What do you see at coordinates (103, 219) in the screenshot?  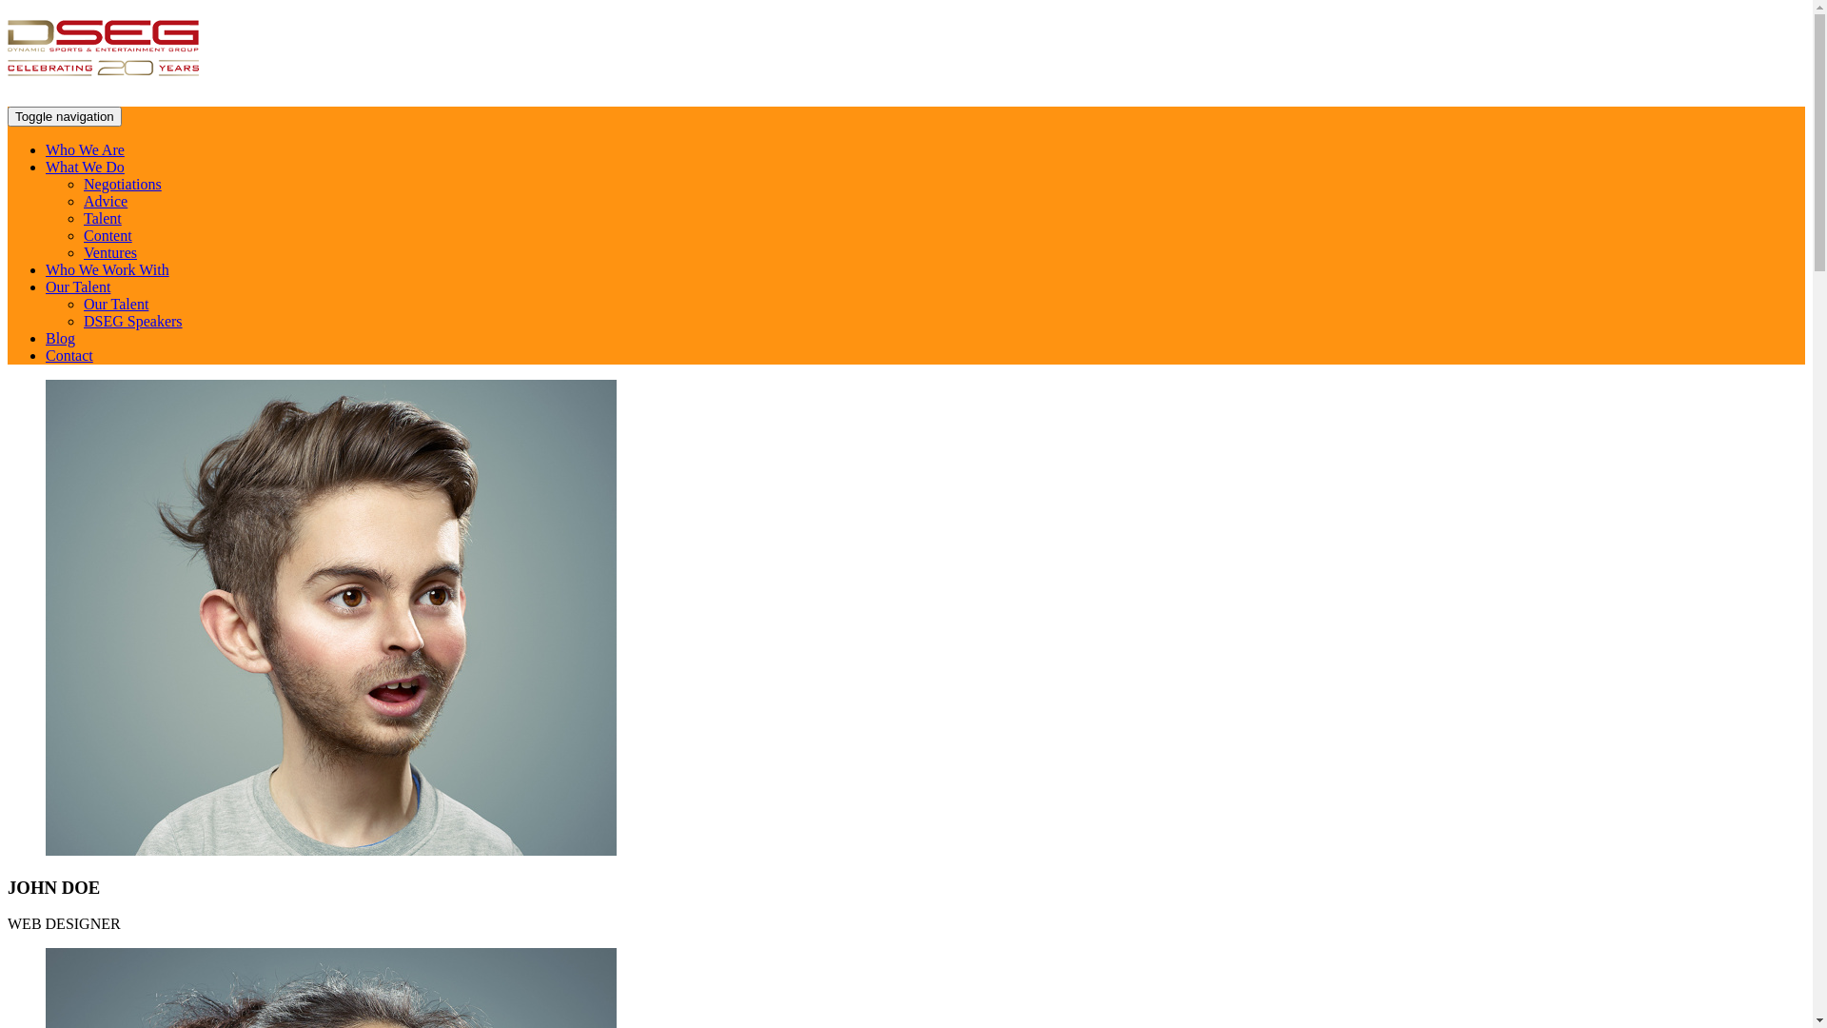 I see `Talent` at bounding box center [103, 219].